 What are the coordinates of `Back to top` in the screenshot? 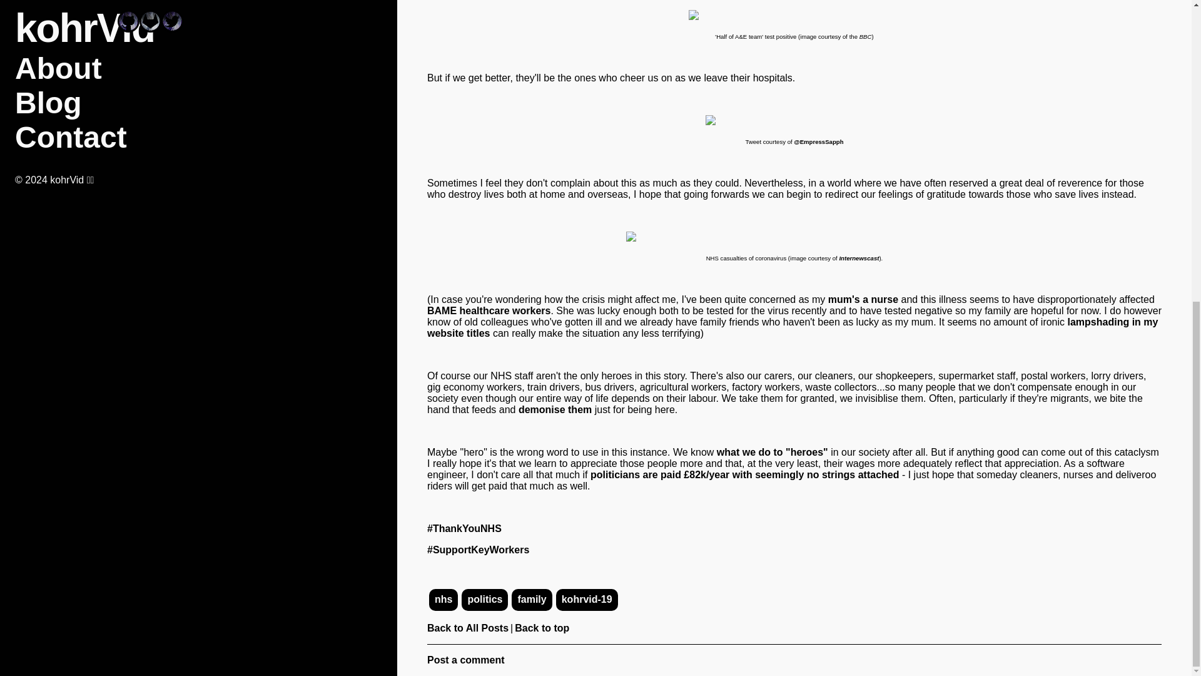 It's located at (542, 627).